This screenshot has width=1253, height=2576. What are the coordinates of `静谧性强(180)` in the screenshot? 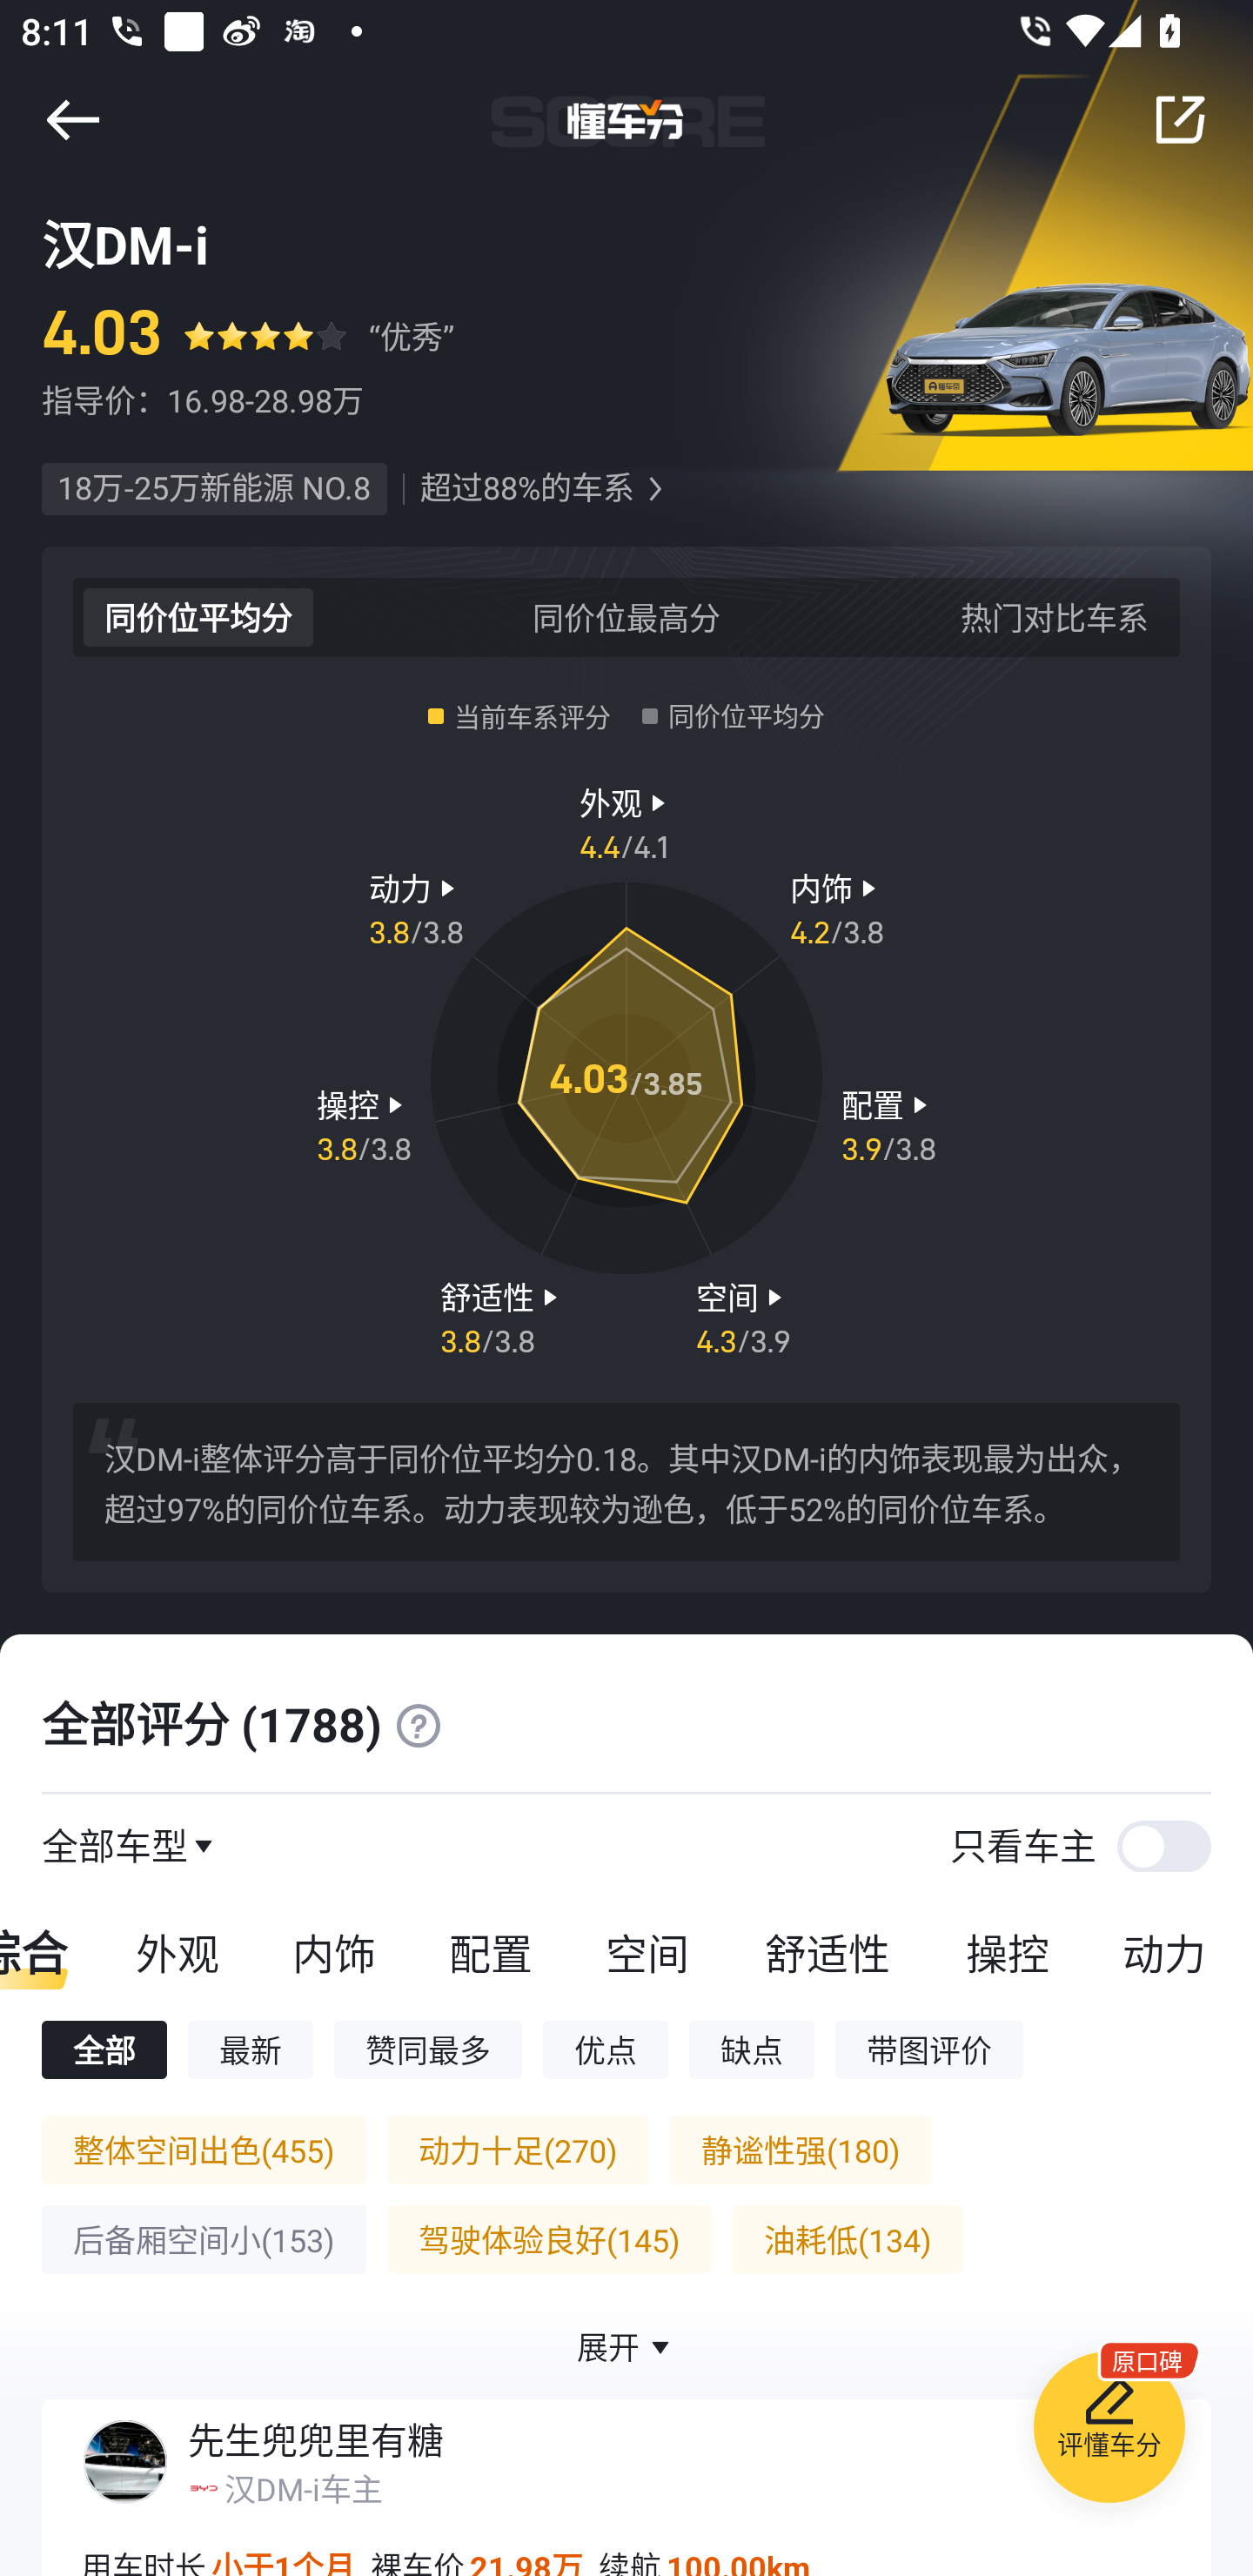 It's located at (801, 2150).